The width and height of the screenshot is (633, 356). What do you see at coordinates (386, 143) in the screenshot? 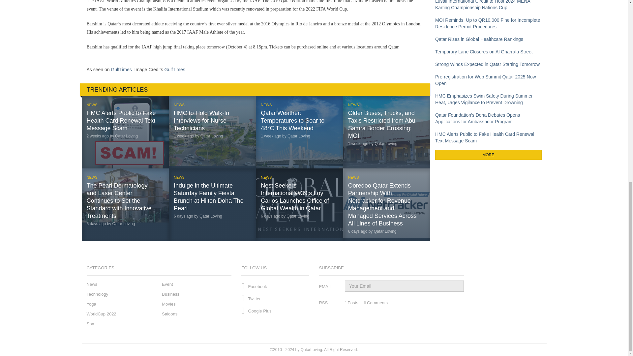
I see `Qatar Loving` at bounding box center [386, 143].